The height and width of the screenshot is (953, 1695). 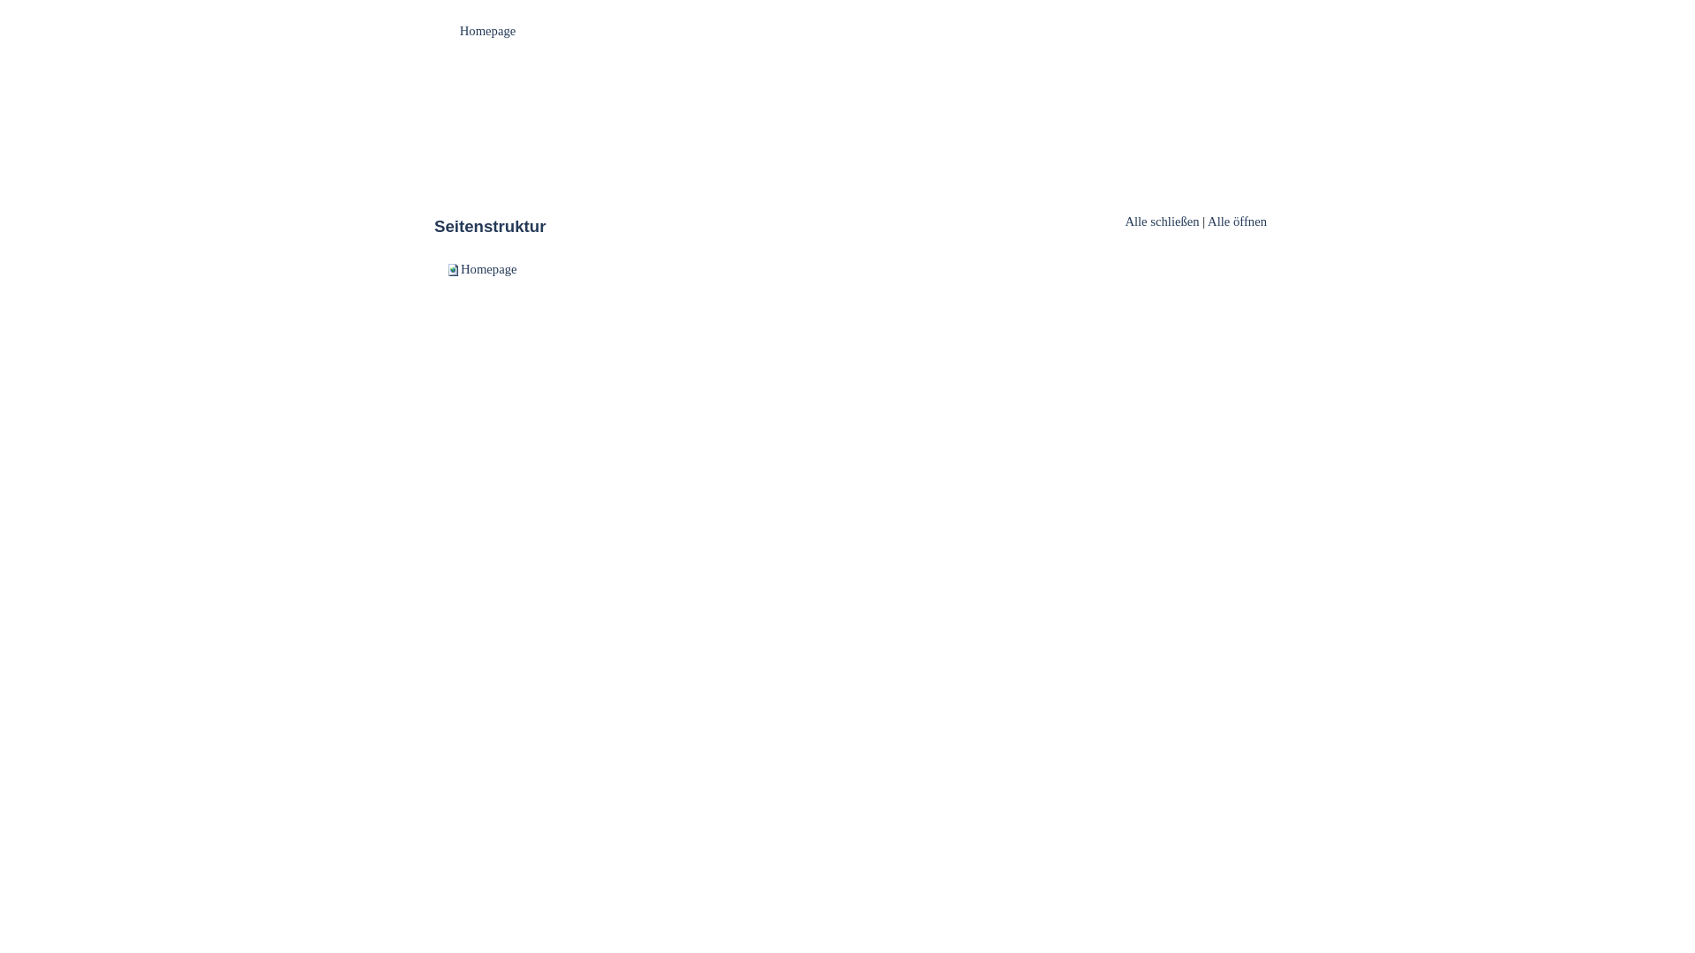 What do you see at coordinates (489, 269) in the screenshot?
I see `Homepage` at bounding box center [489, 269].